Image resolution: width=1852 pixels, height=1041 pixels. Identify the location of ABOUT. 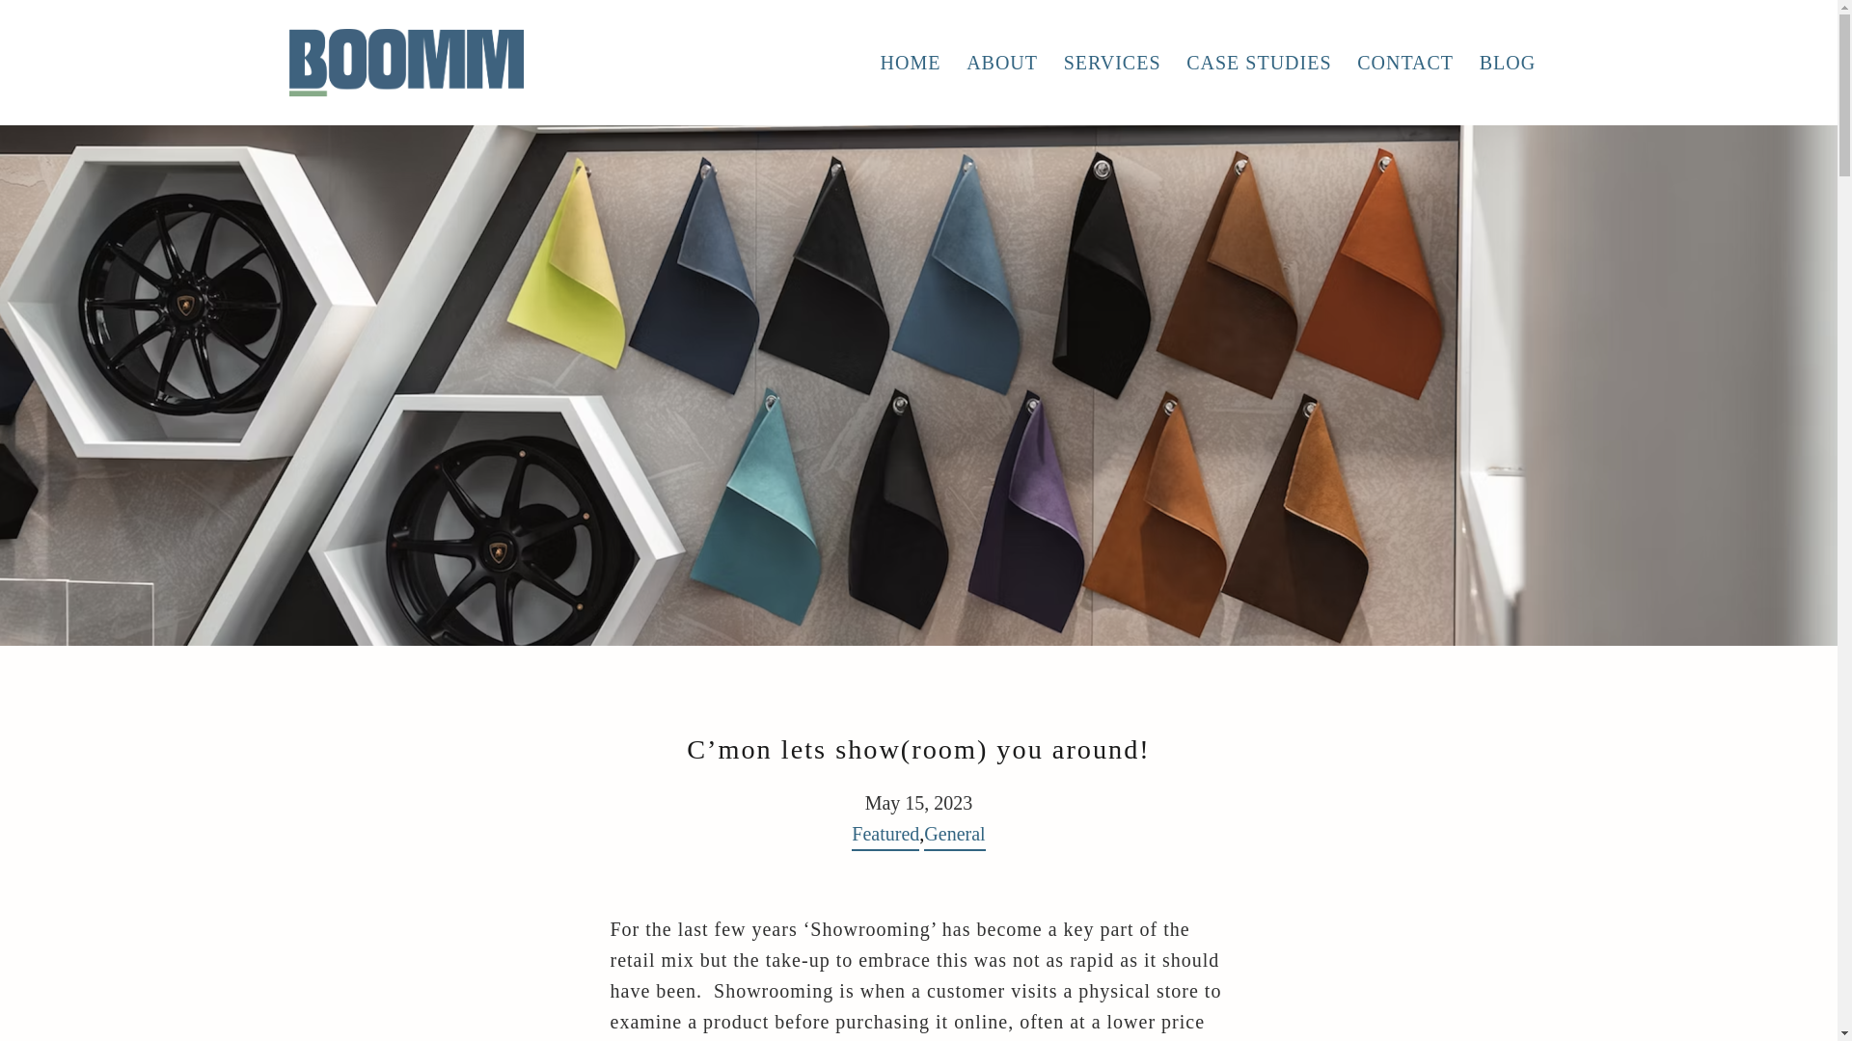
(1002, 62).